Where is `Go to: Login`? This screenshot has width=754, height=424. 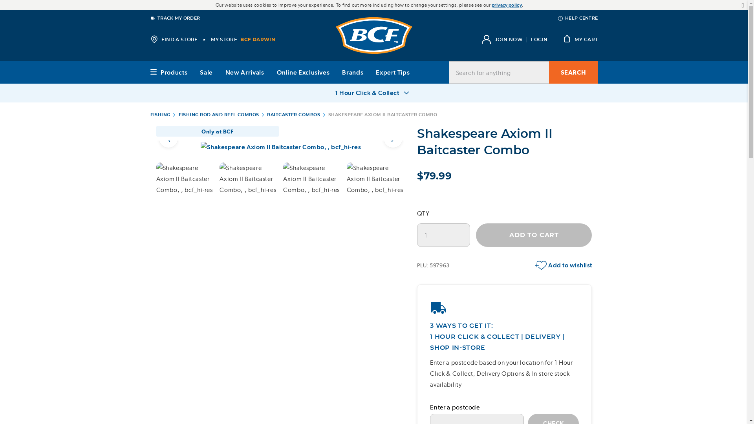
Go to: Login is located at coordinates (539, 39).